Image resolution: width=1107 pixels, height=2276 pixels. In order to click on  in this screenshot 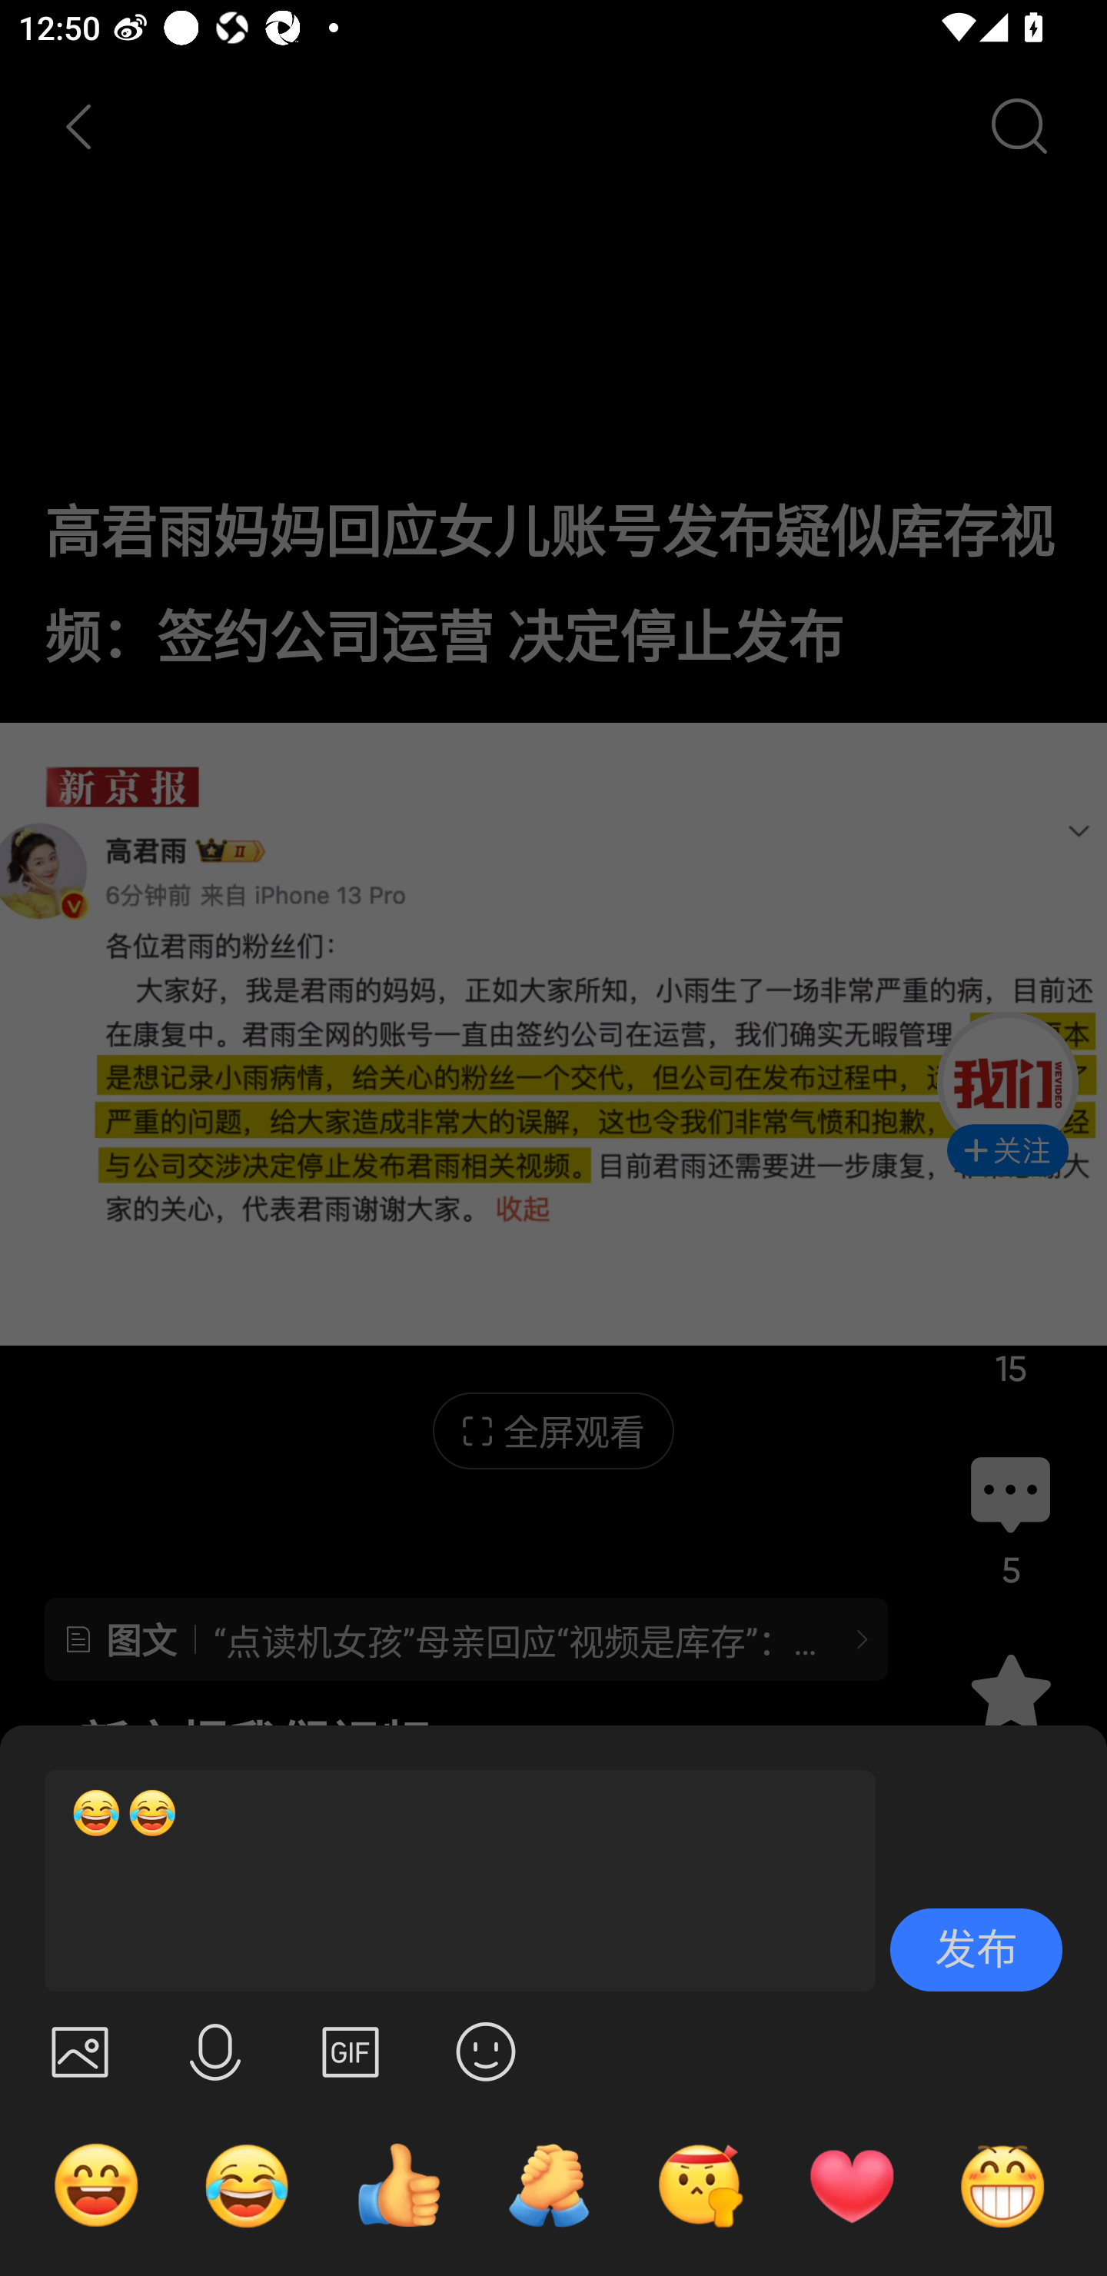, I will do `click(351, 2051)`.